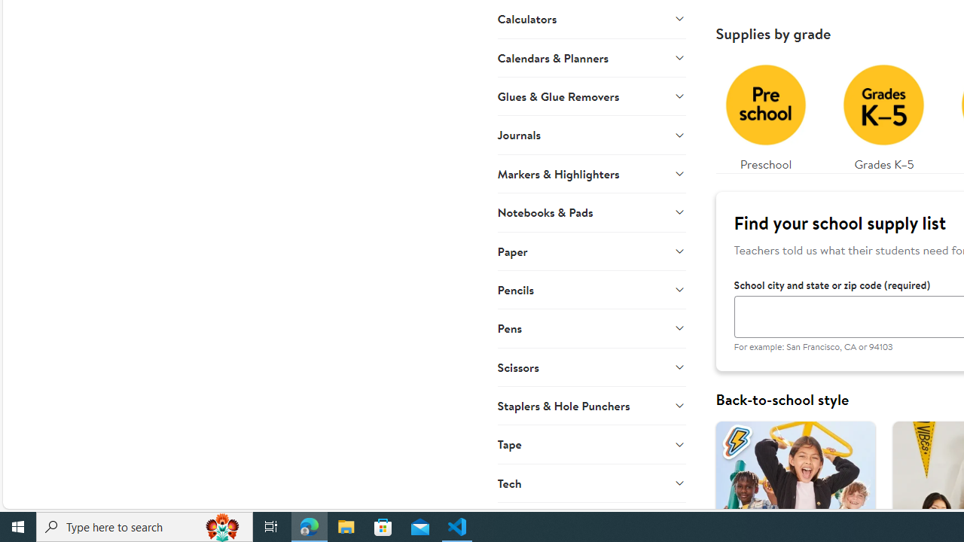  What do you see at coordinates (592, 250) in the screenshot?
I see `Paper` at bounding box center [592, 250].